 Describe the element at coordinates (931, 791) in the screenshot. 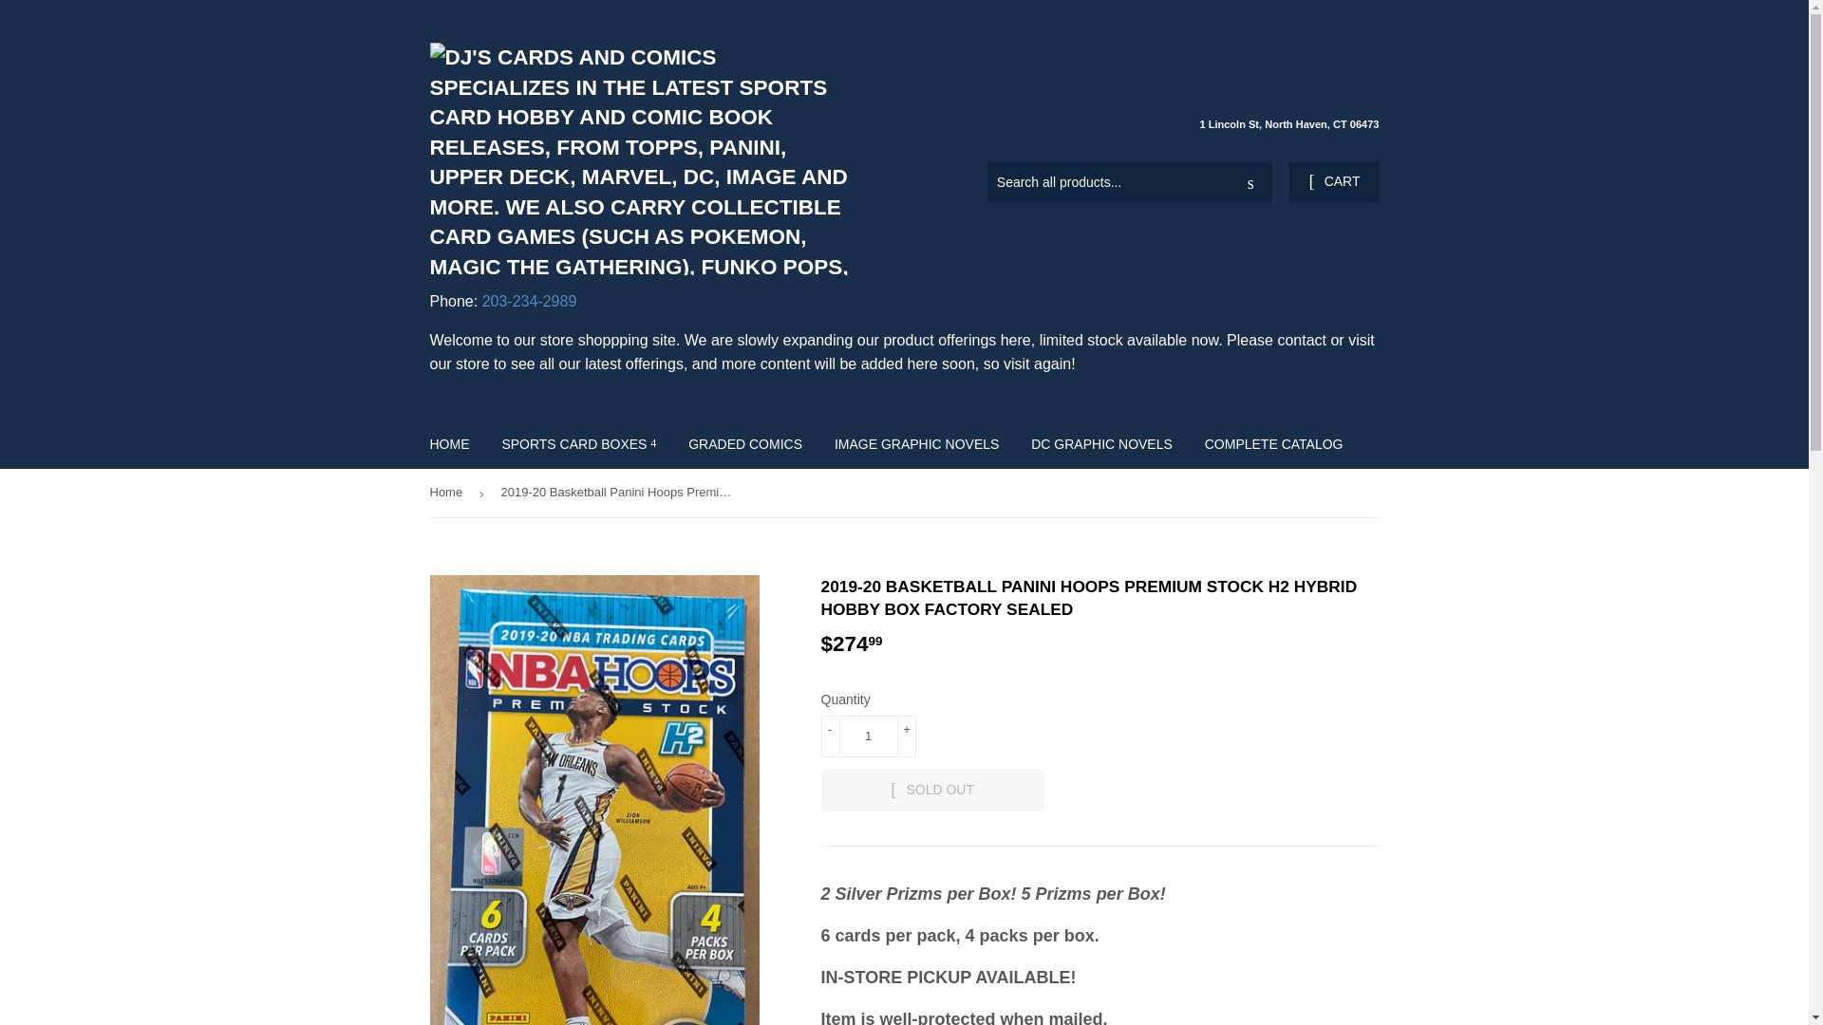

I see `SOLD OUT` at that location.